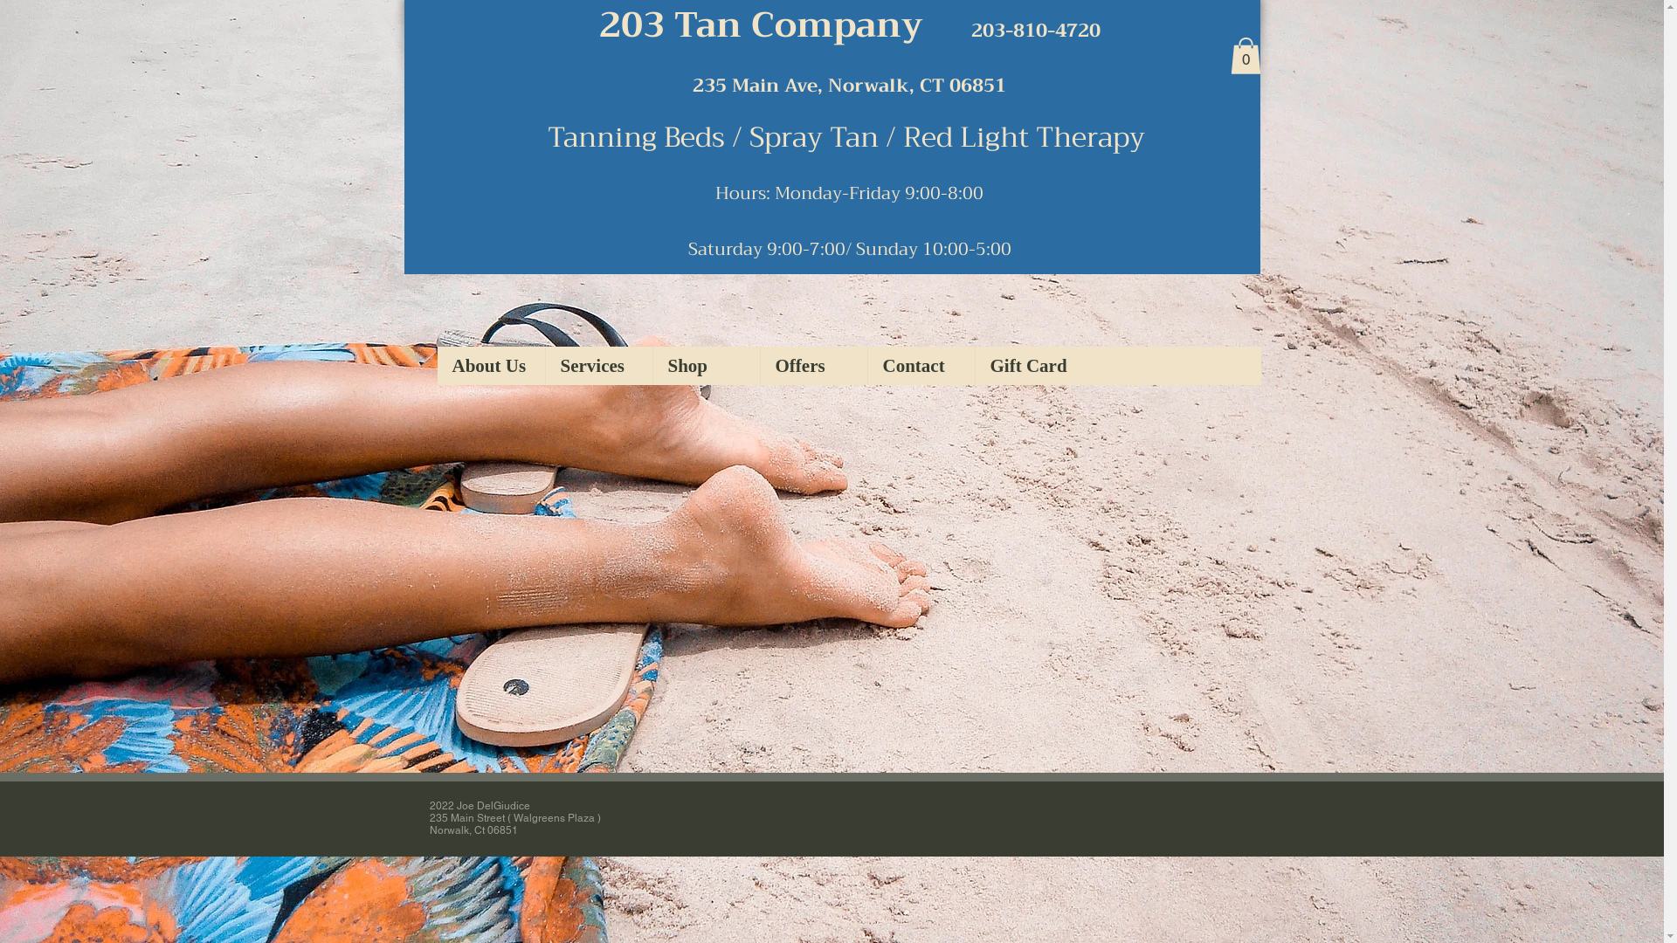 This screenshot has height=943, width=1677. Describe the element at coordinates (706, 366) in the screenshot. I see `Shop` at that location.